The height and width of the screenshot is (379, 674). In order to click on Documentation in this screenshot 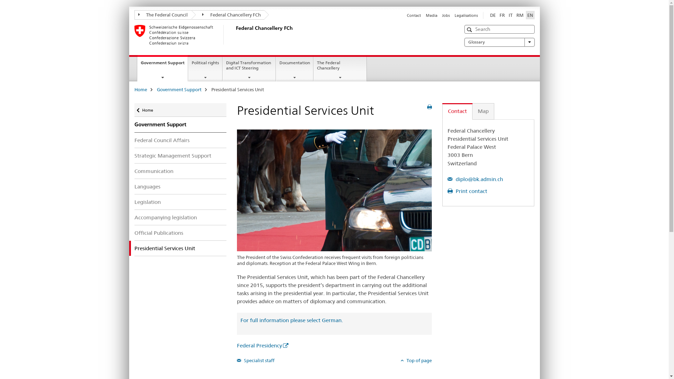, I will do `click(295, 69)`.